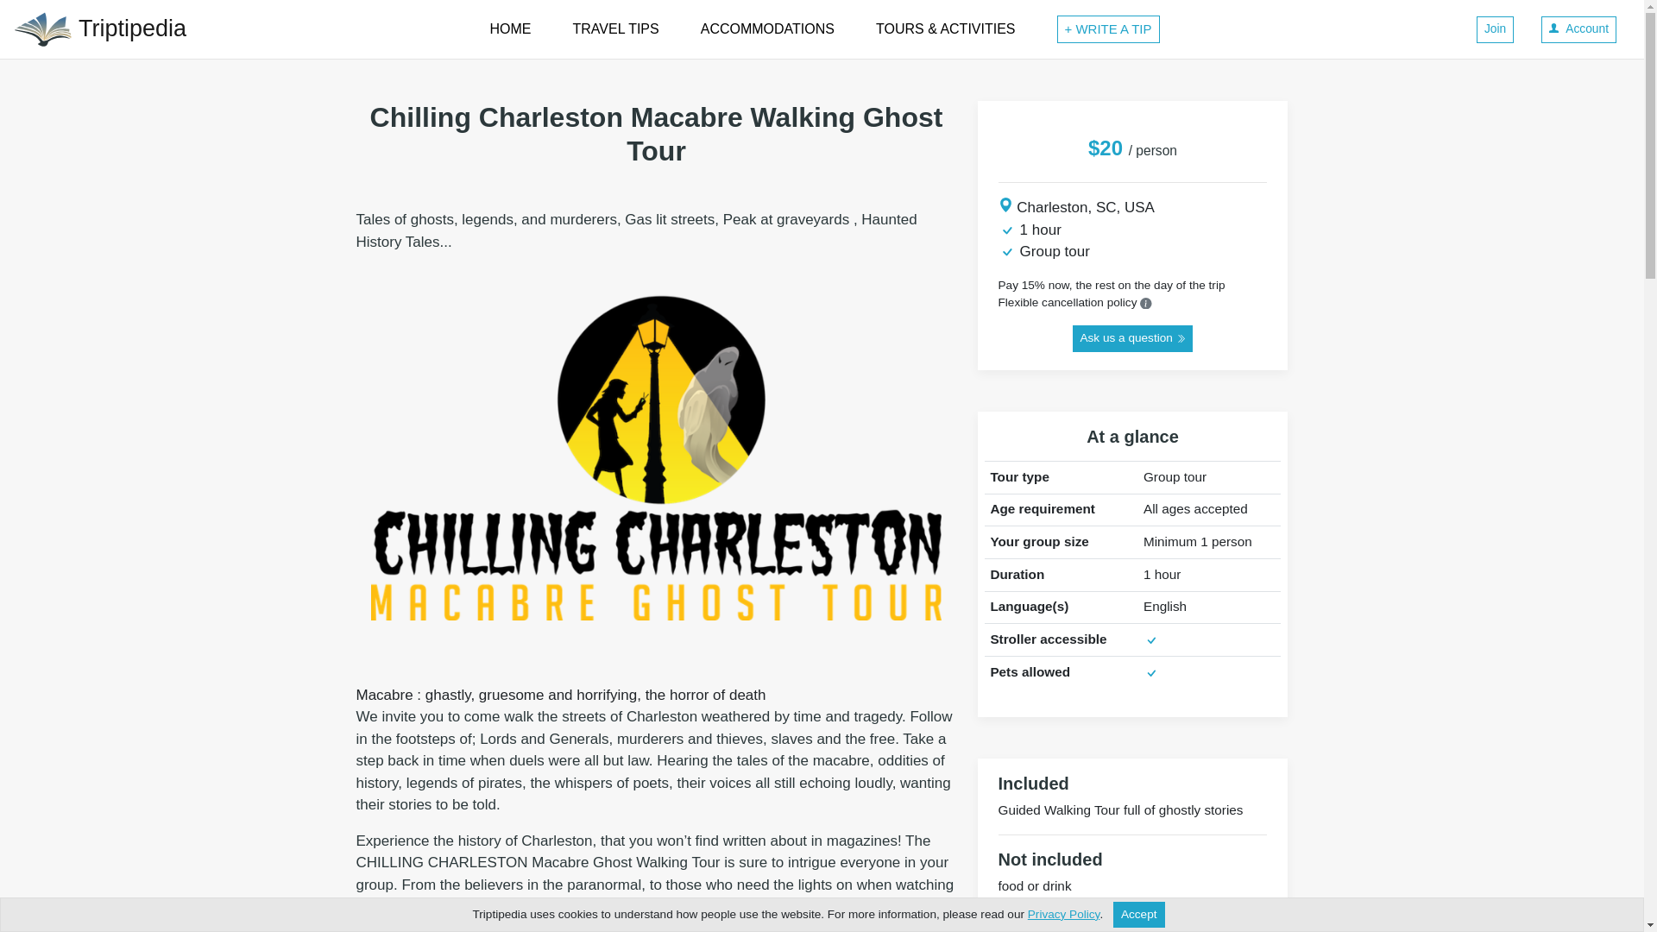 The image size is (1657, 932). Describe the element at coordinates (1578, 29) in the screenshot. I see `Login` at that location.